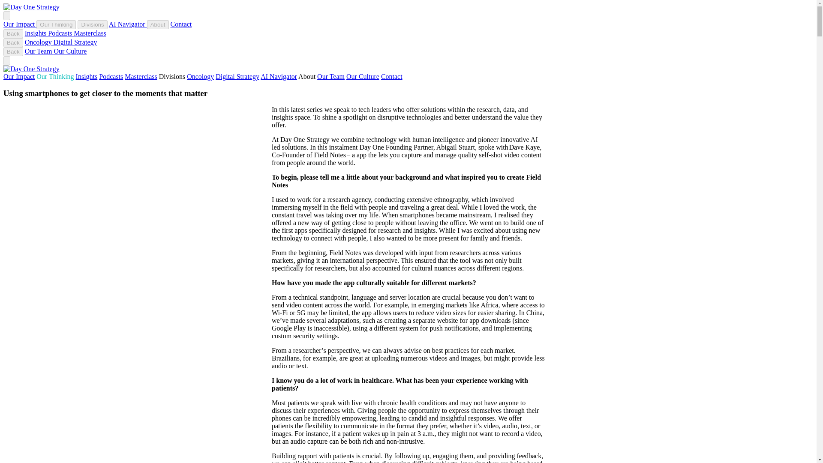  Describe the element at coordinates (391, 76) in the screenshot. I see `Contact` at that location.